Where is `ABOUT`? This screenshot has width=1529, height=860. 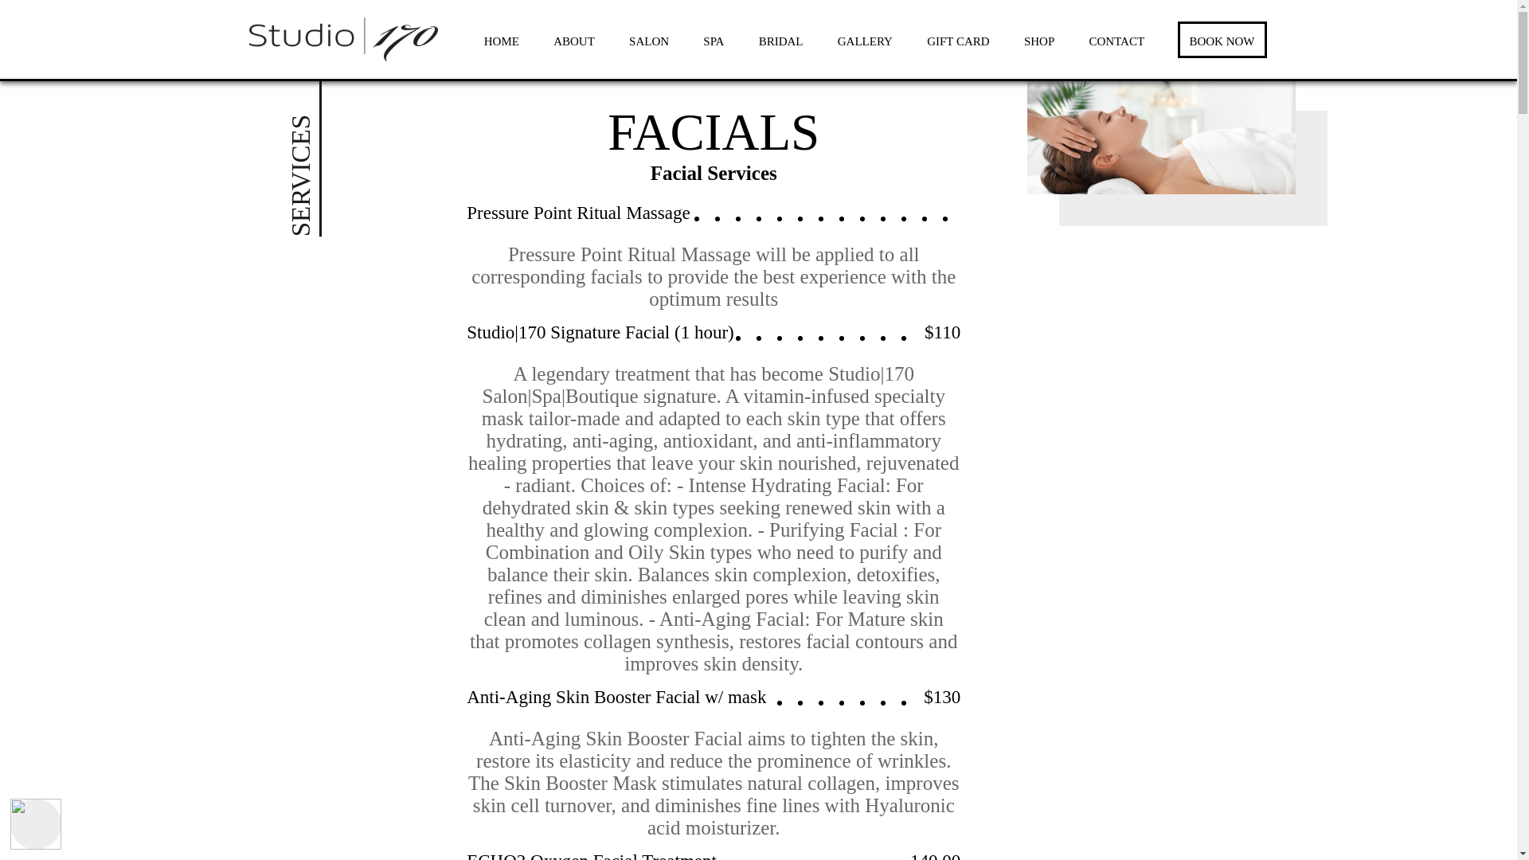
ABOUT is located at coordinates (573, 41).